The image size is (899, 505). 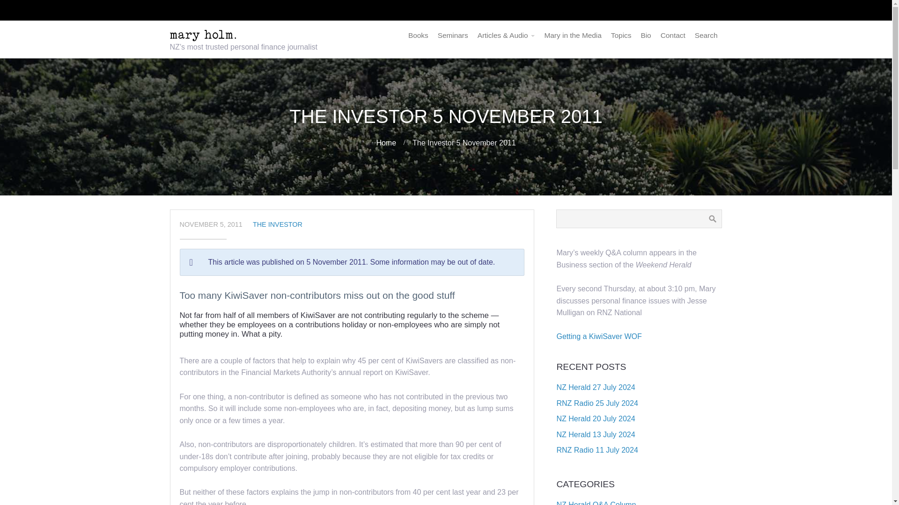 What do you see at coordinates (599, 336) in the screenshot?
I see `Getting a KiwiSaver WOF` at bounding box center [599, 336].